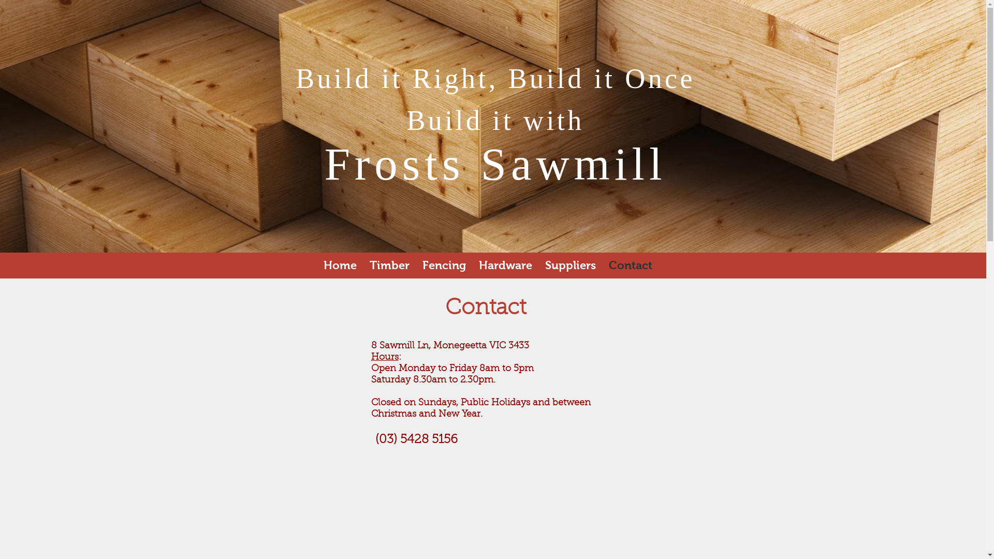 The image size is (994, 559). I want to click on Hours, so click(384, 358).